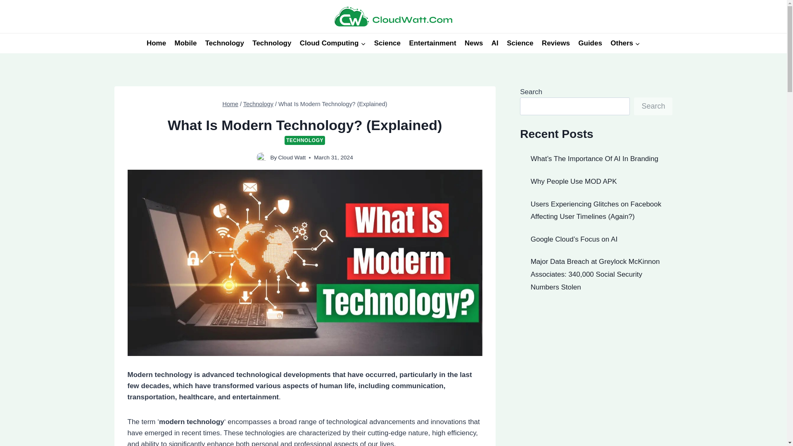 The width and height of the screenshot is (793, 446). What do you see at coordinates (272, 43) in the screenshot?
I see `Technology` at bounding box center [272, 43].